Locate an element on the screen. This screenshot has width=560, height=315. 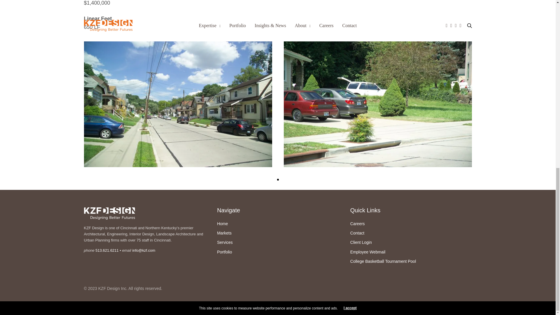
Markets is located at coordinates (224, 233).